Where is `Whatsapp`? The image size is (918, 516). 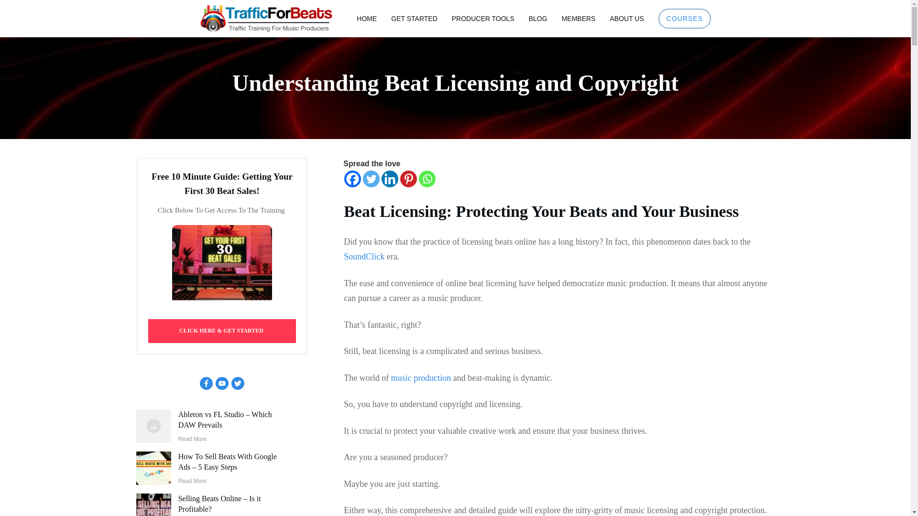
Whatsapp is located at coordinates (426, 179).